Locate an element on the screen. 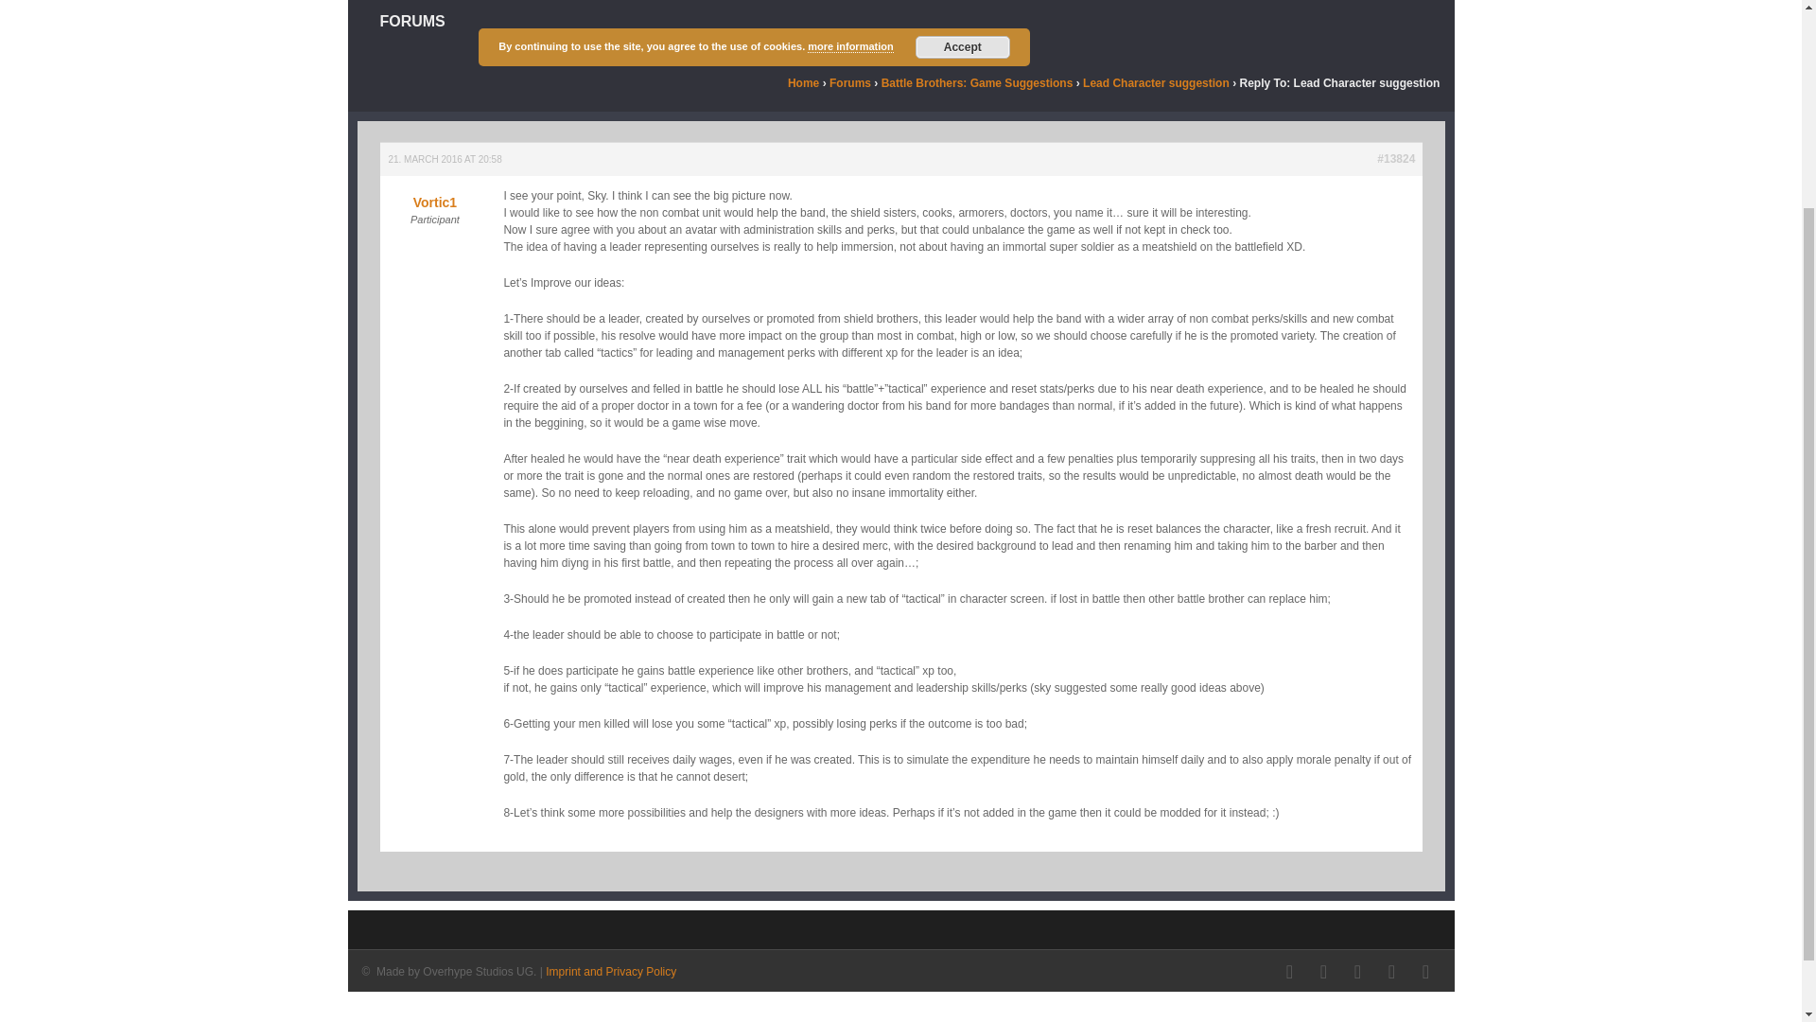  Battle Brothers: Game Suggestions is located at coordinates (976, 83).